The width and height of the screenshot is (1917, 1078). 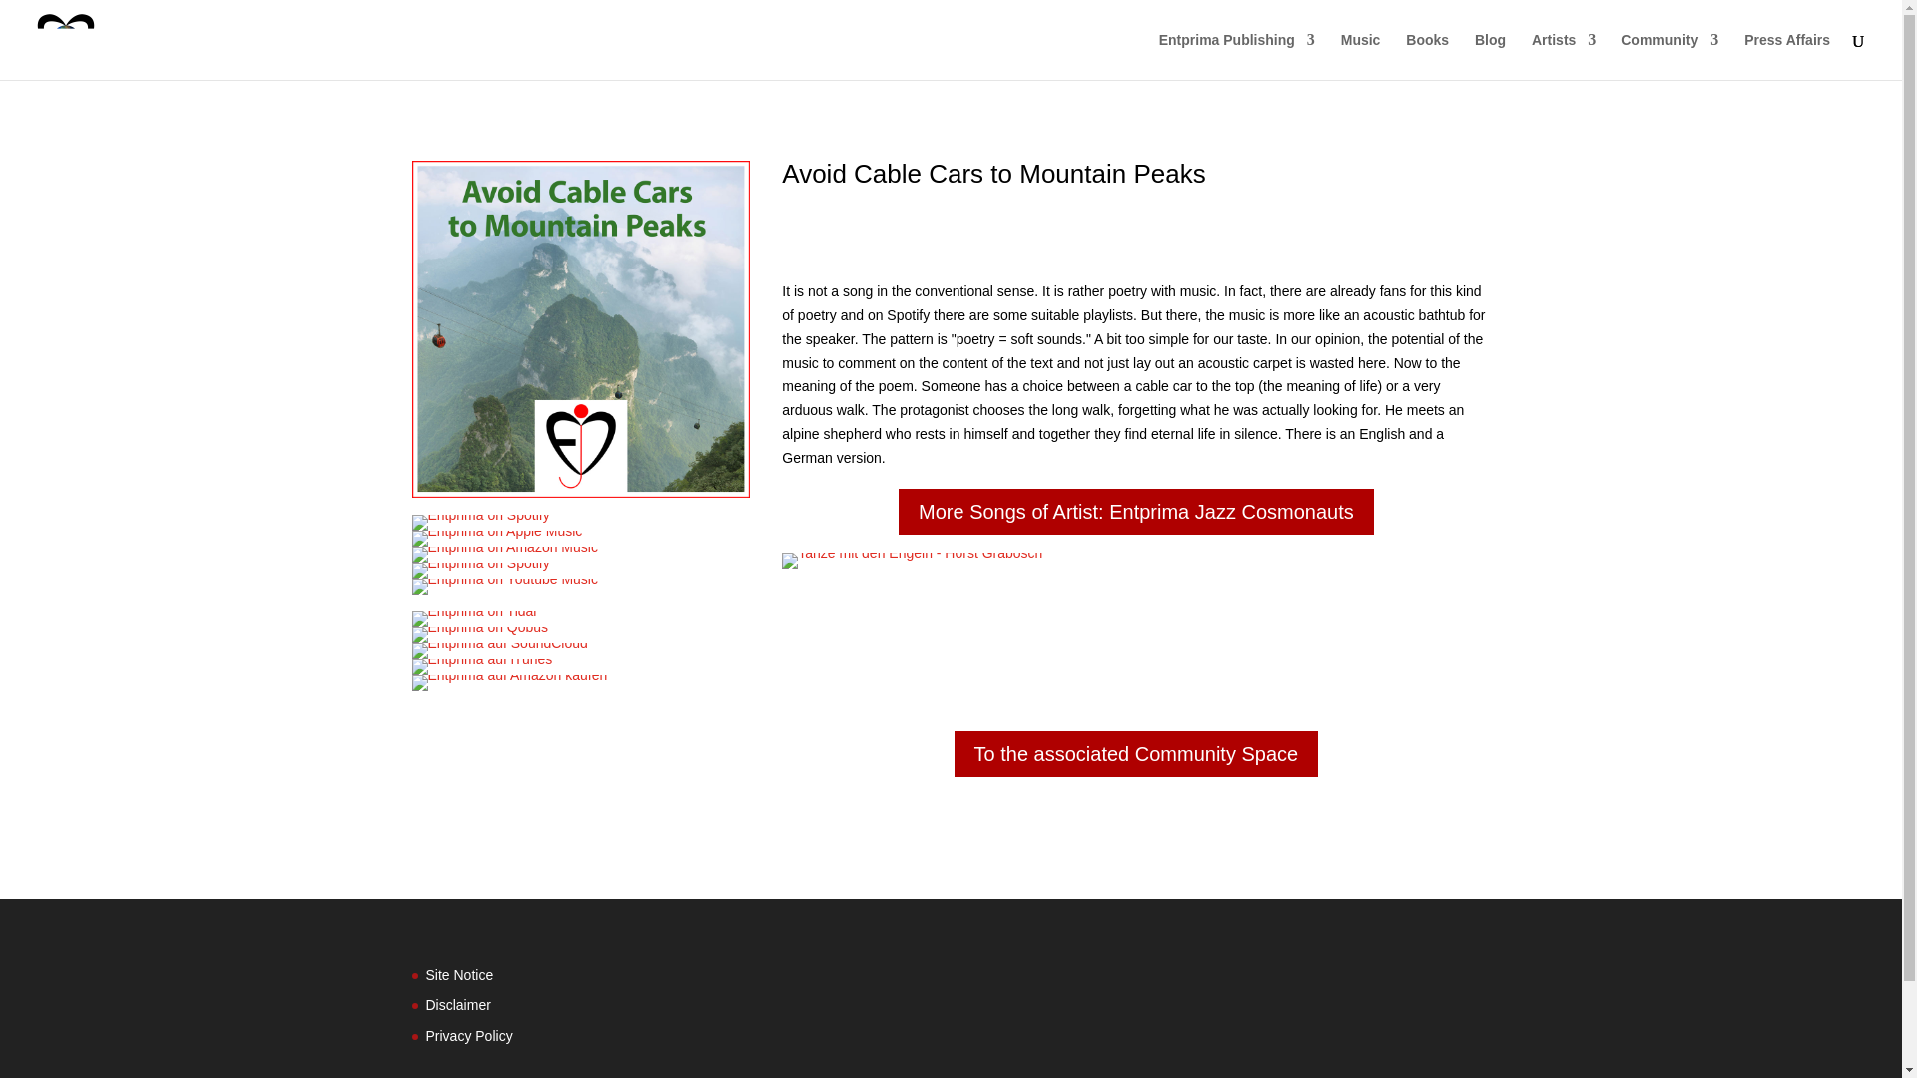 What do you see at coordinates (479, 523) in the screenshot?
I see `Entprima on Spotify` at bounding box center [479, 523].